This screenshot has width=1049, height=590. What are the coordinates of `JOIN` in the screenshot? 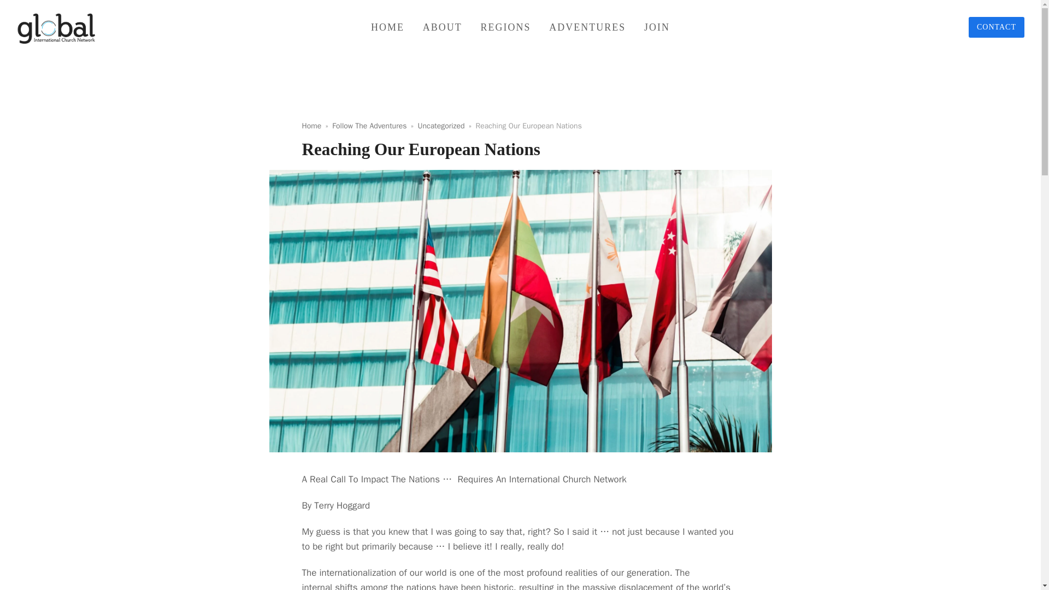 It's located at (657, 27).